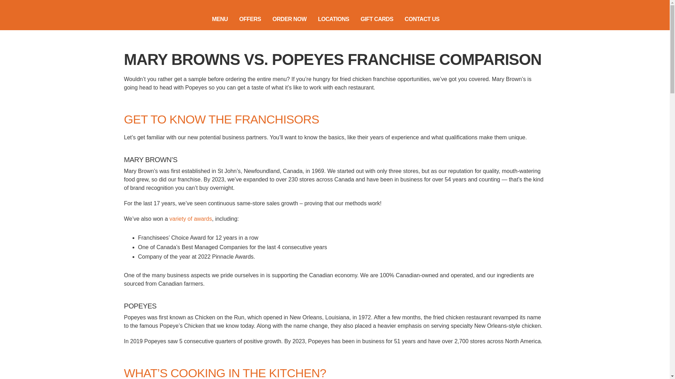  Describe the element at coordinates (284, 19) in the screenshot. I see `ORDER NOW` at that location.